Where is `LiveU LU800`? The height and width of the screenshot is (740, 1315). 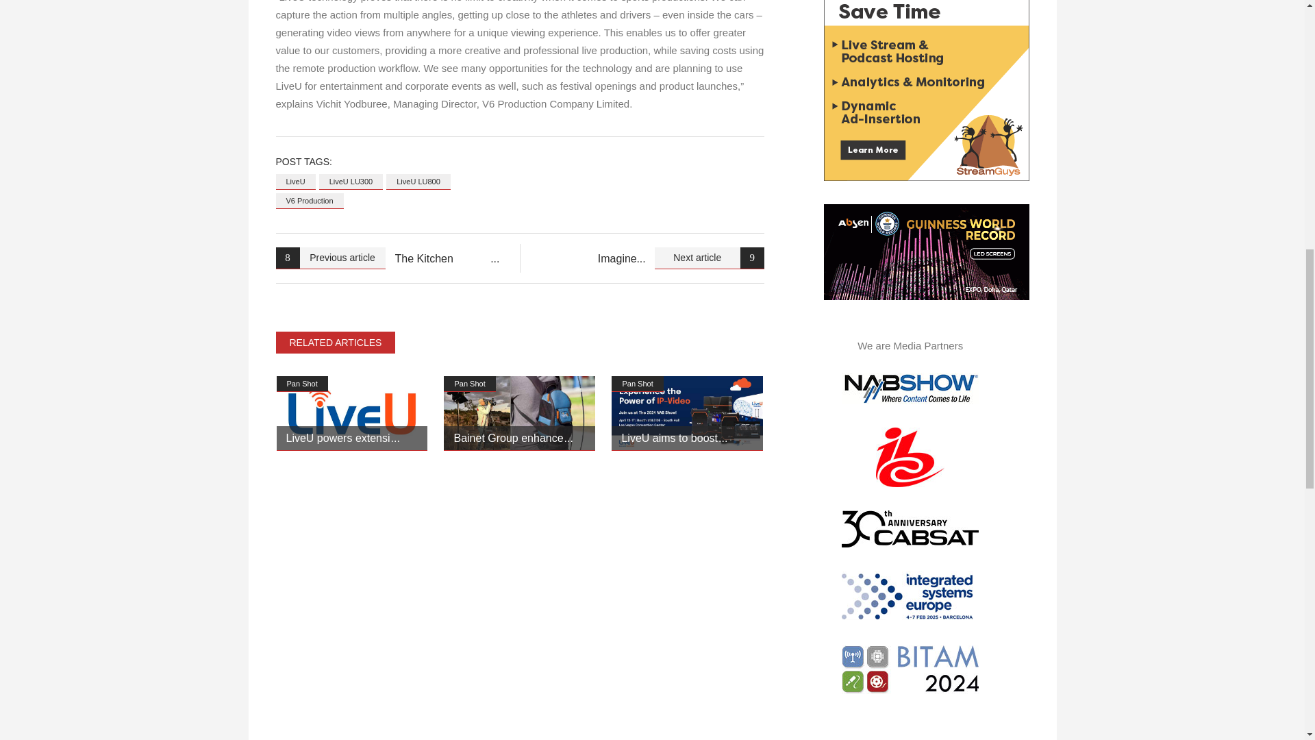 LiveU LU800 is located at coordinates (418, 181).